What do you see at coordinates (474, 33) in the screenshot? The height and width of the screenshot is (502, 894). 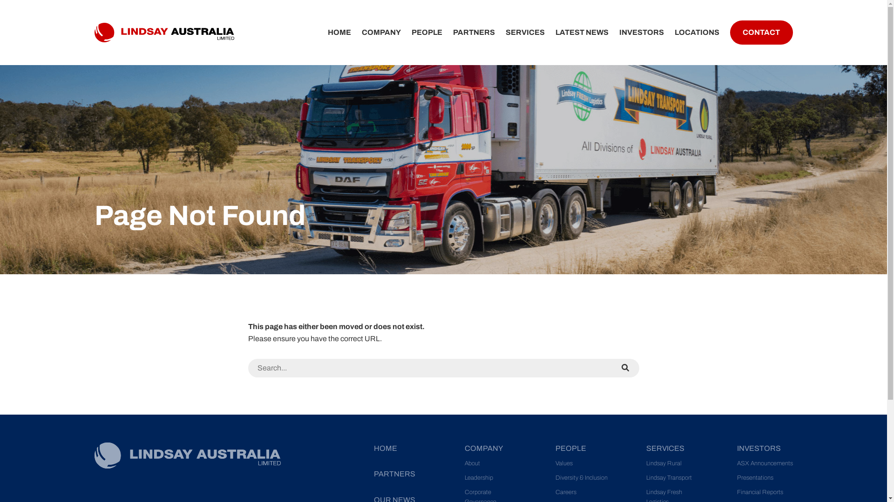 I see `PARTNERS` at bounding box center [474, 33].